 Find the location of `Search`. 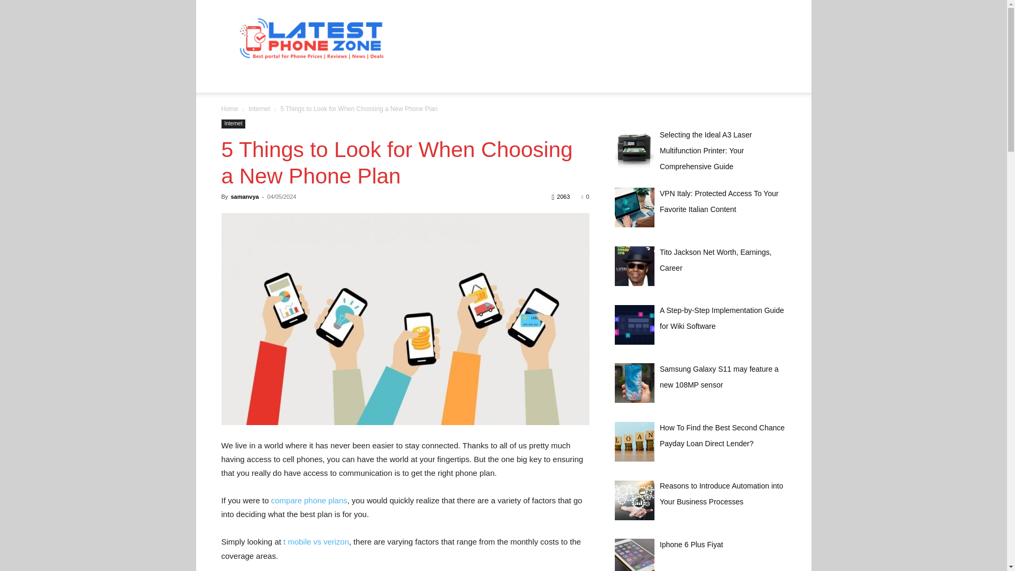

Search is located at coordinates (756, 122).